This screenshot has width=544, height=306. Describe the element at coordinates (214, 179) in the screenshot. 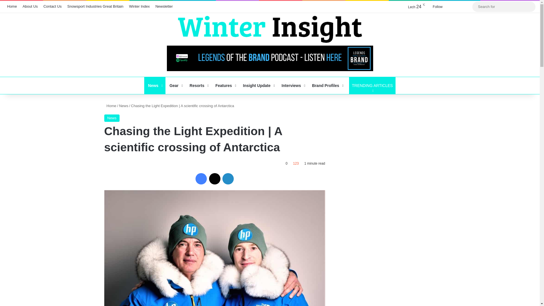

I see `X` at that location.